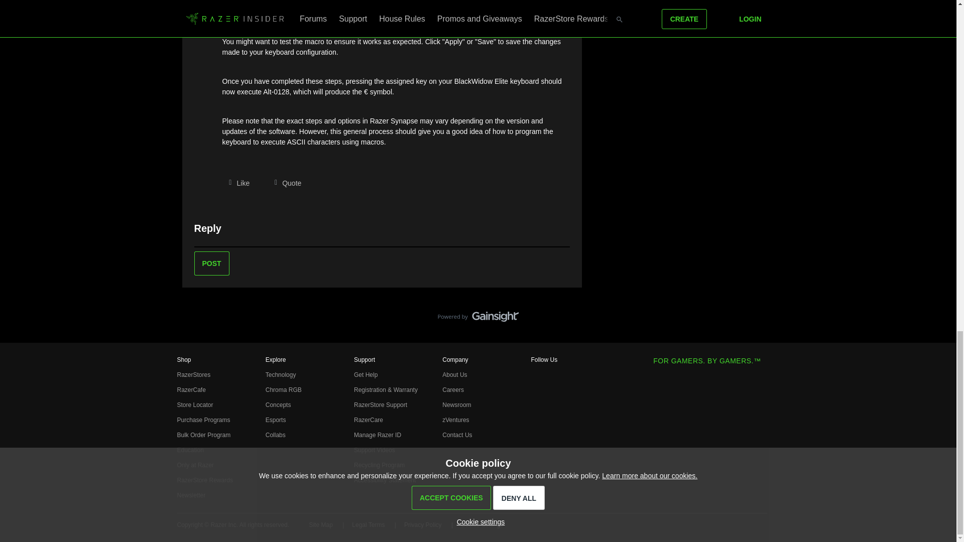  I want to click on Instagram, so click(537, 391).